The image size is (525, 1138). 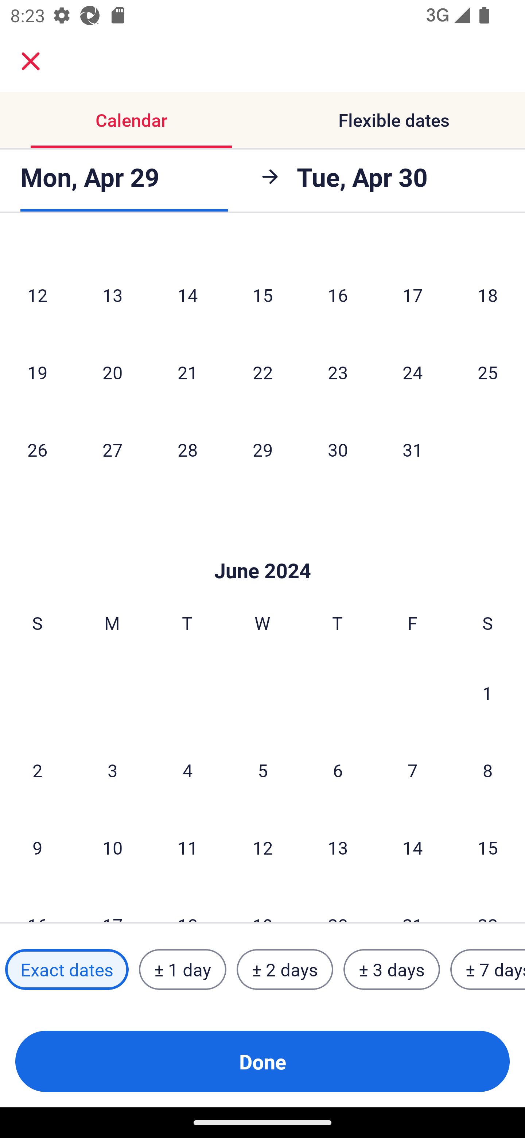 What do you see at coordinates (37, 848) in the screenshot?
I see `9 Sunday, June 9, 2024` at bounding box center [37, 848].